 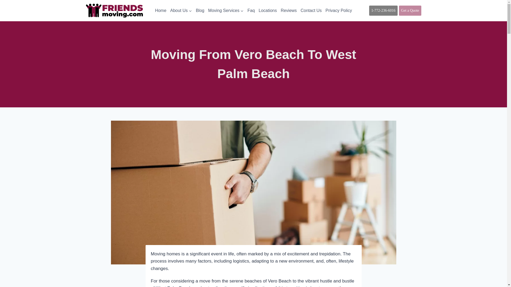 What do you see at coordinates (311, 10) in the screenshot?
I see `Contact Us` at bounding box center [311, 10].